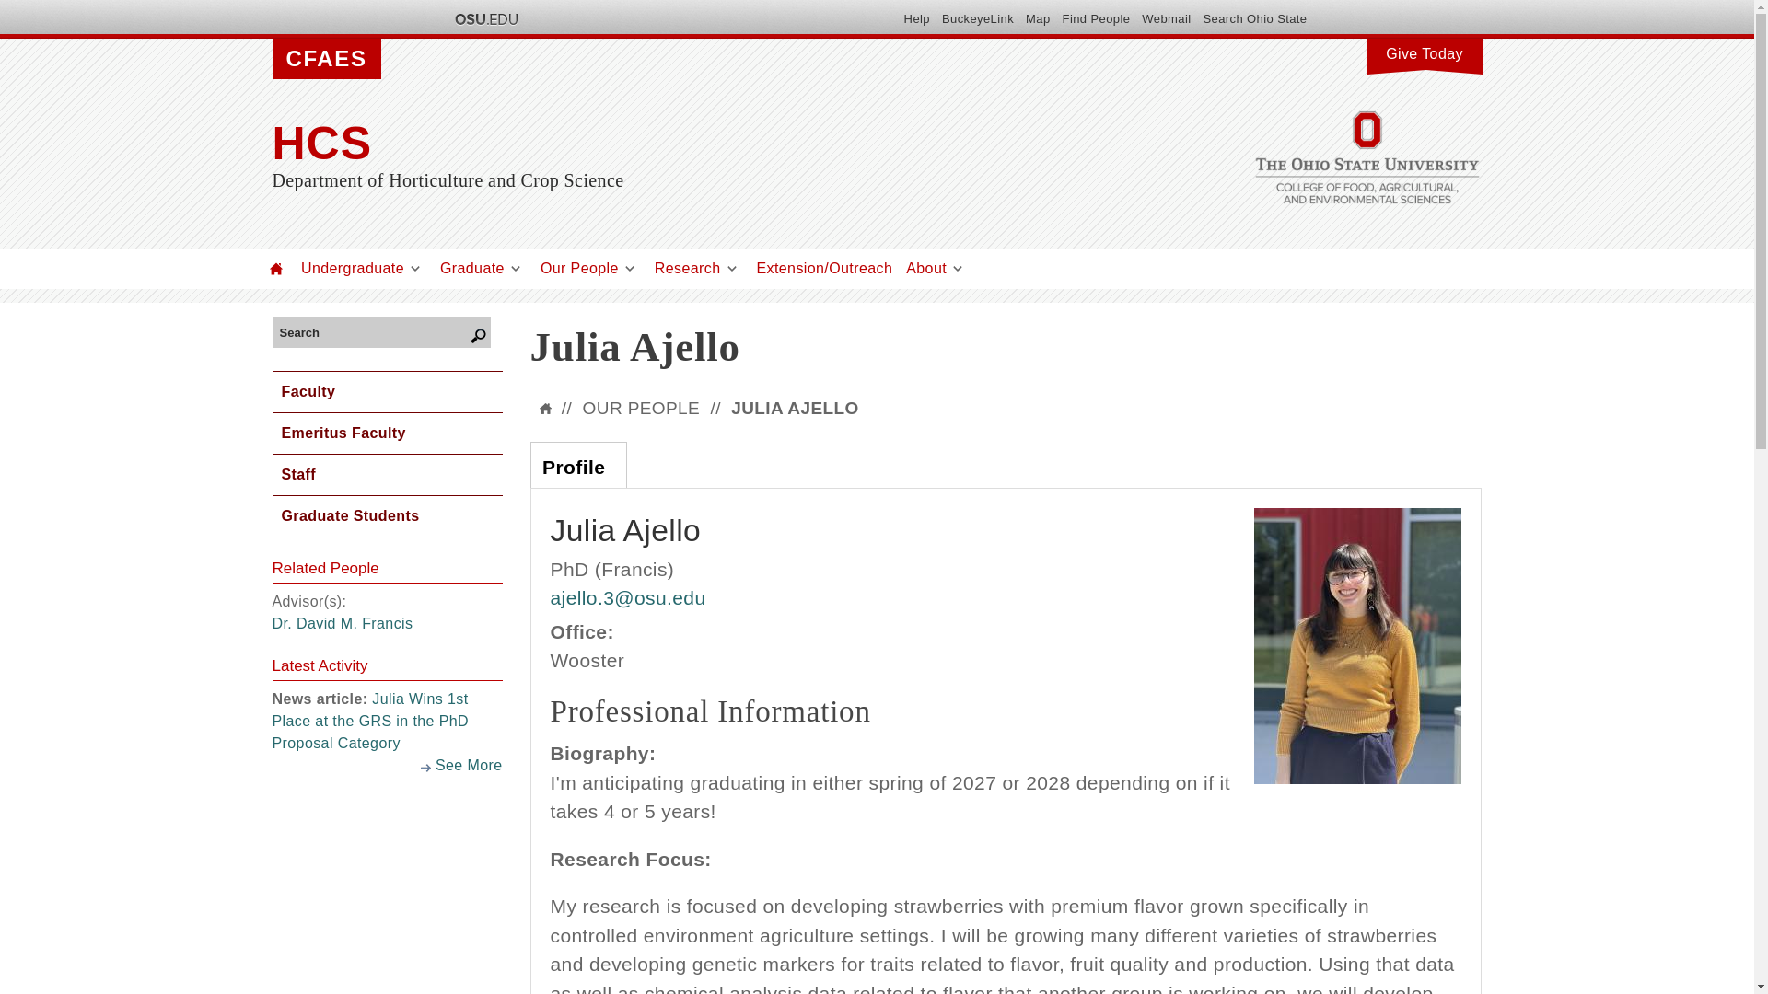  Describe the element at coordinates (376, 331) in the screenshot. I see `Search` at that location.